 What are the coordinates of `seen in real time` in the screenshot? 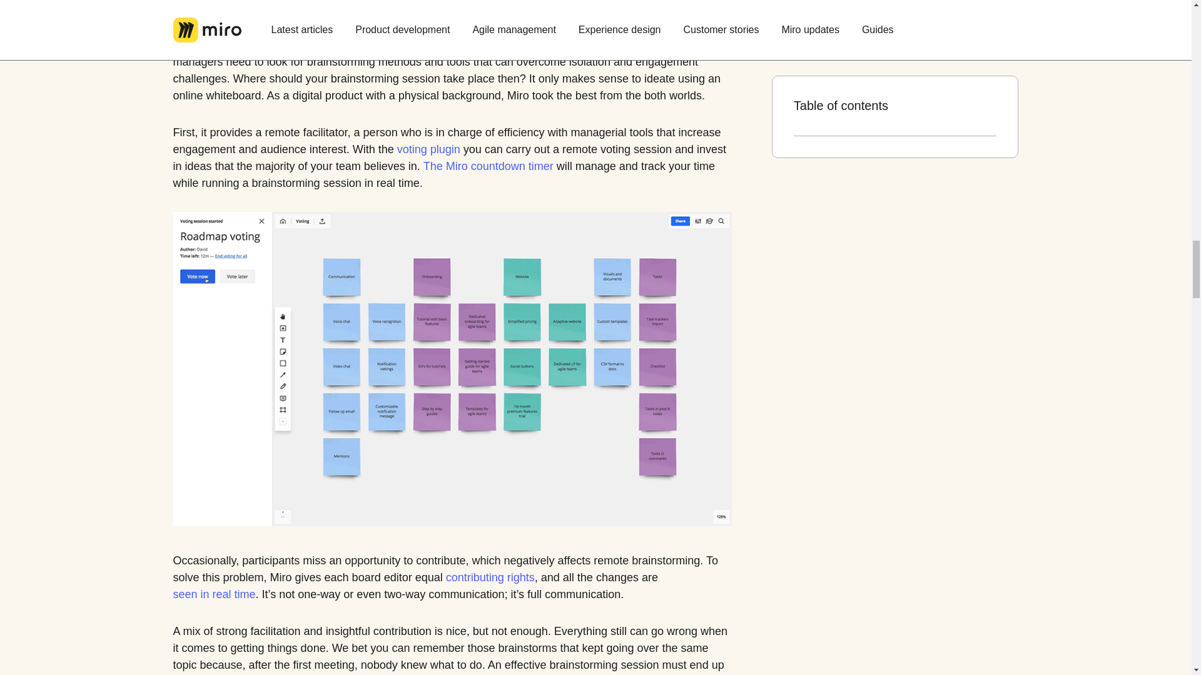 It's located at (214, 595).